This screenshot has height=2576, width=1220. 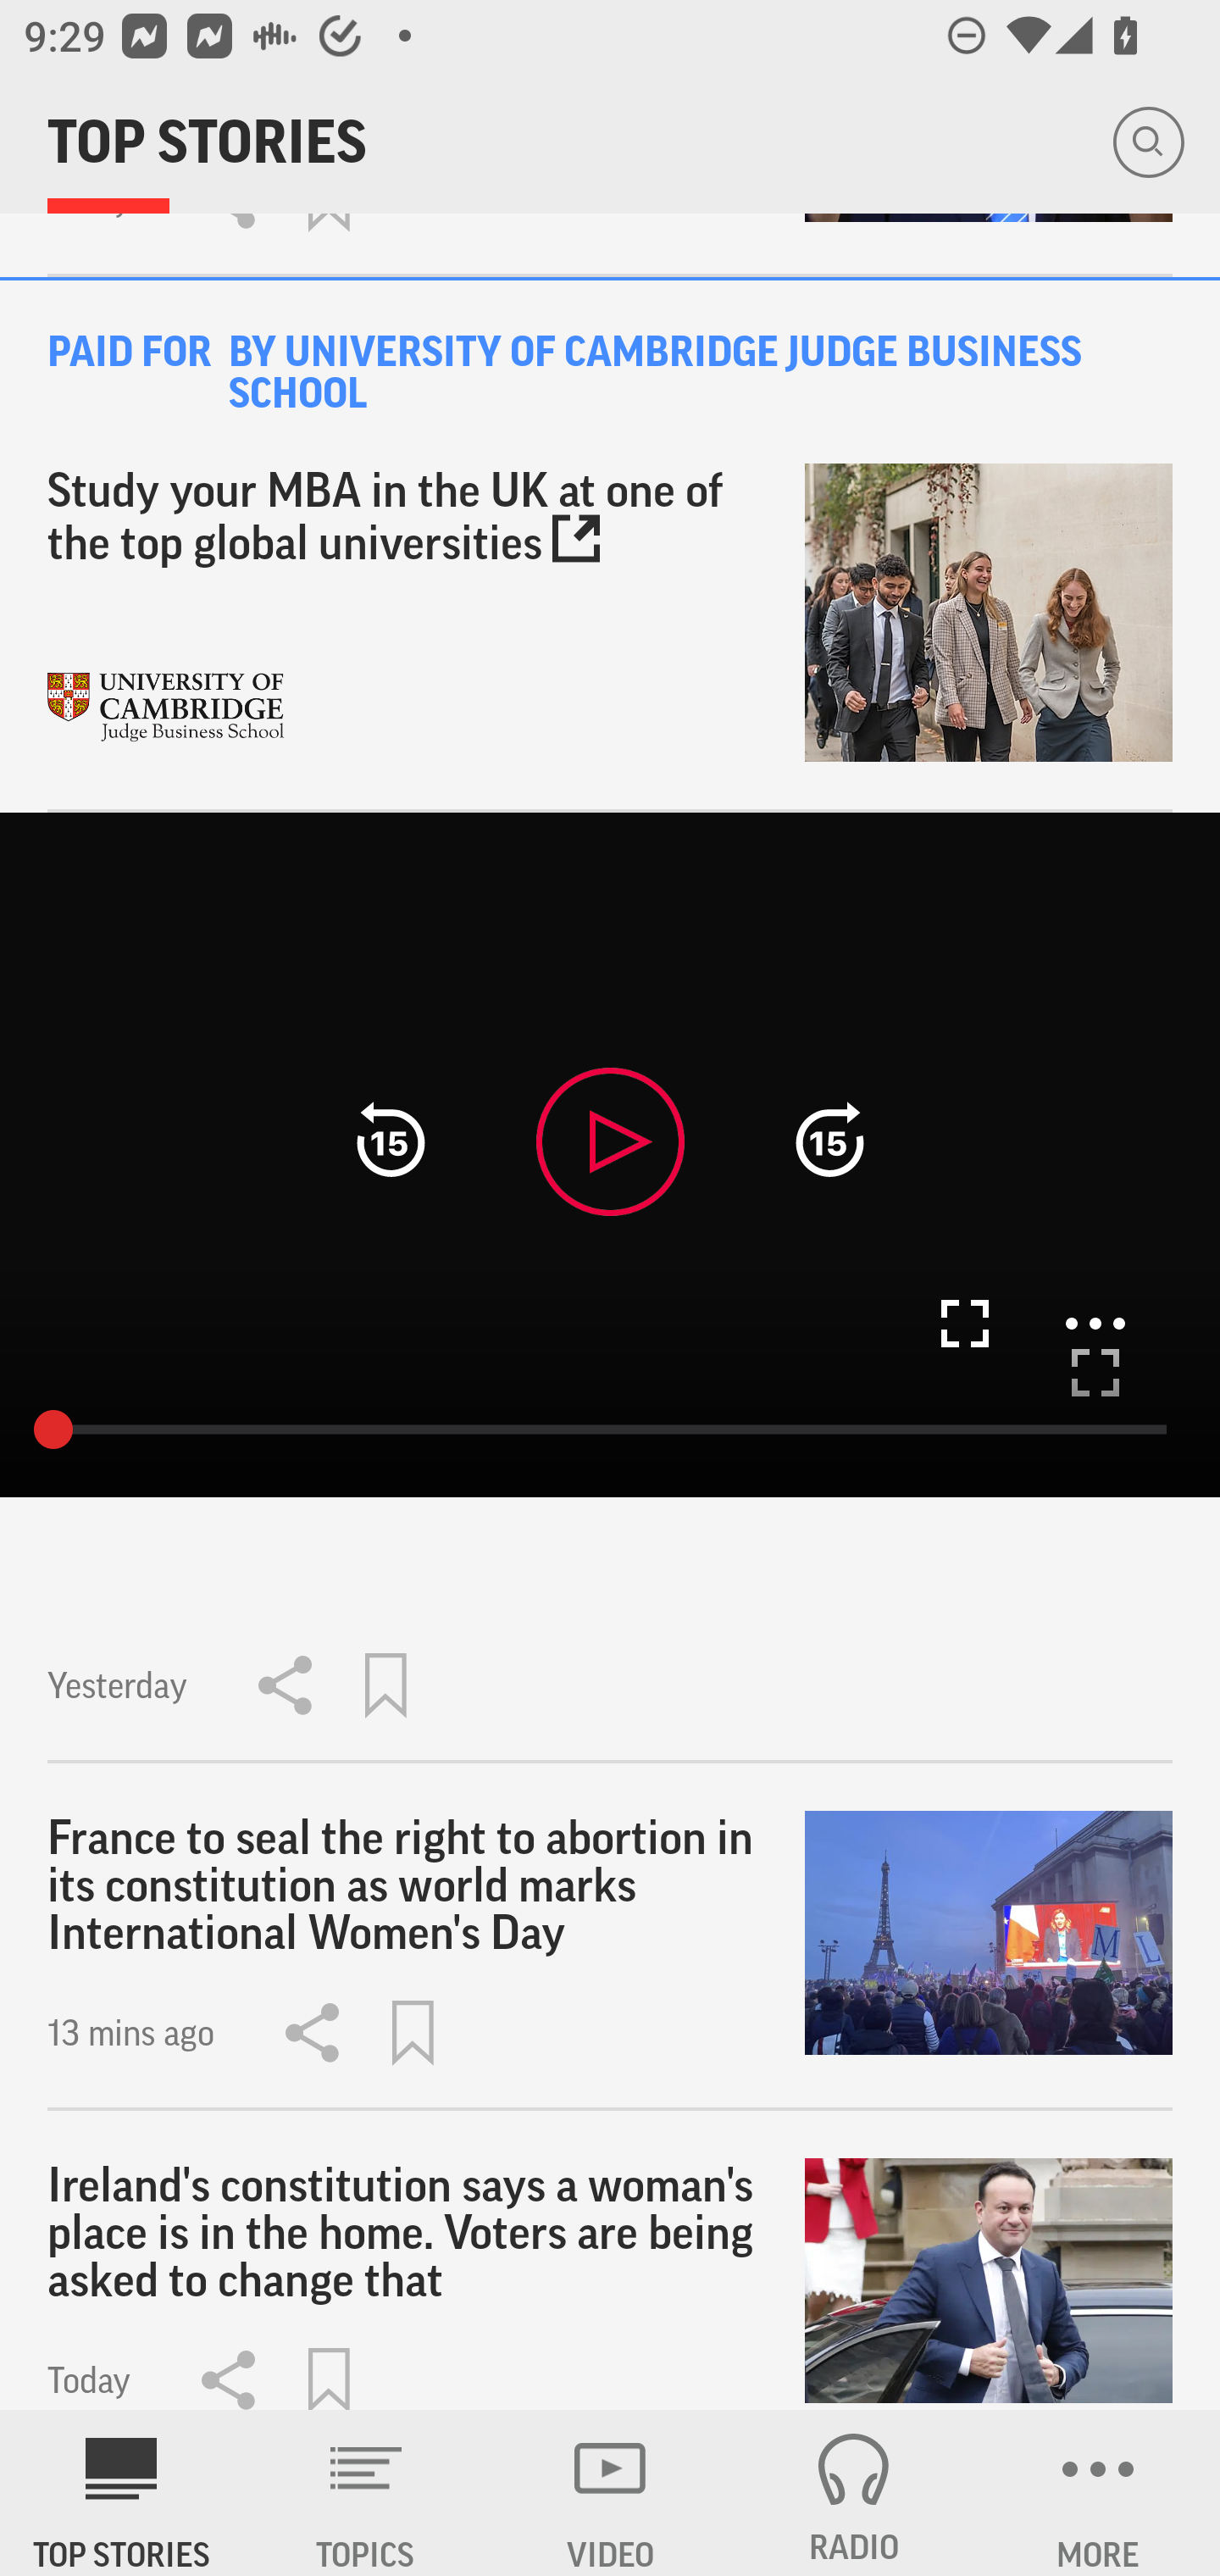 I want to click on Fullscreen, so click(x=1095, y=1373).